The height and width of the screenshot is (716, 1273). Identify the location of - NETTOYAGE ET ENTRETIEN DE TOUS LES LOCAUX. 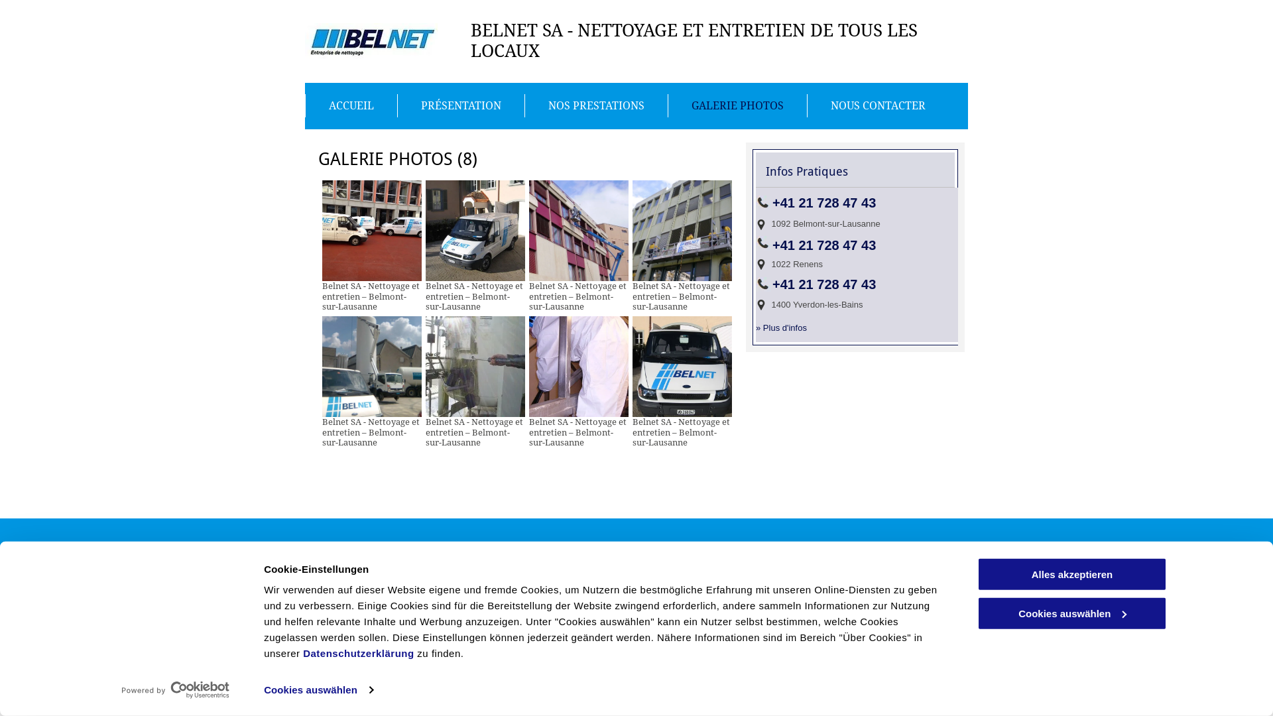
(694, 41).